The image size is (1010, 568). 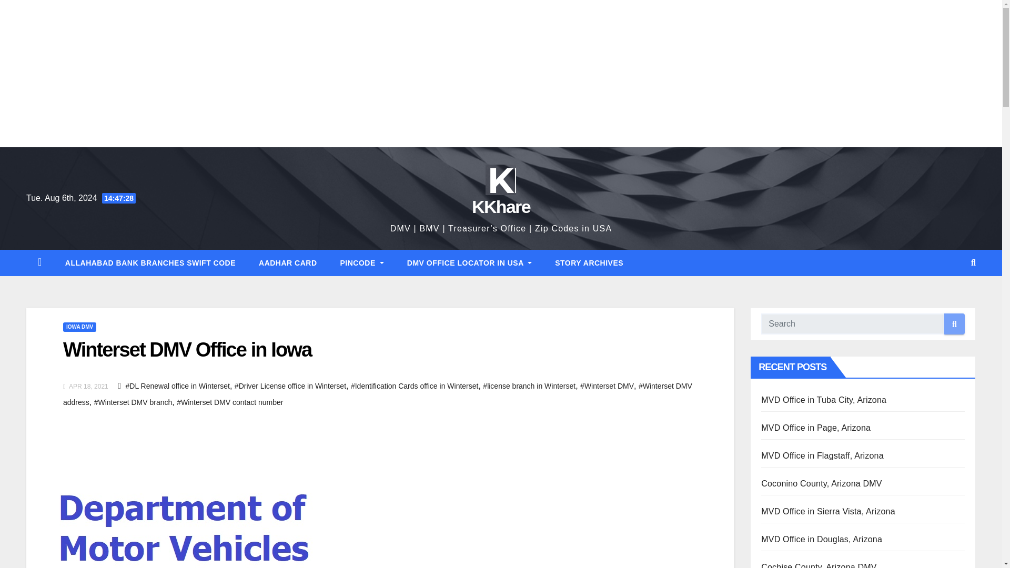 What do you see at coordinates (187, 349) in the screenshot?
I see `Winterset DMV Office in Iowa` at bounding box center [187, 349].